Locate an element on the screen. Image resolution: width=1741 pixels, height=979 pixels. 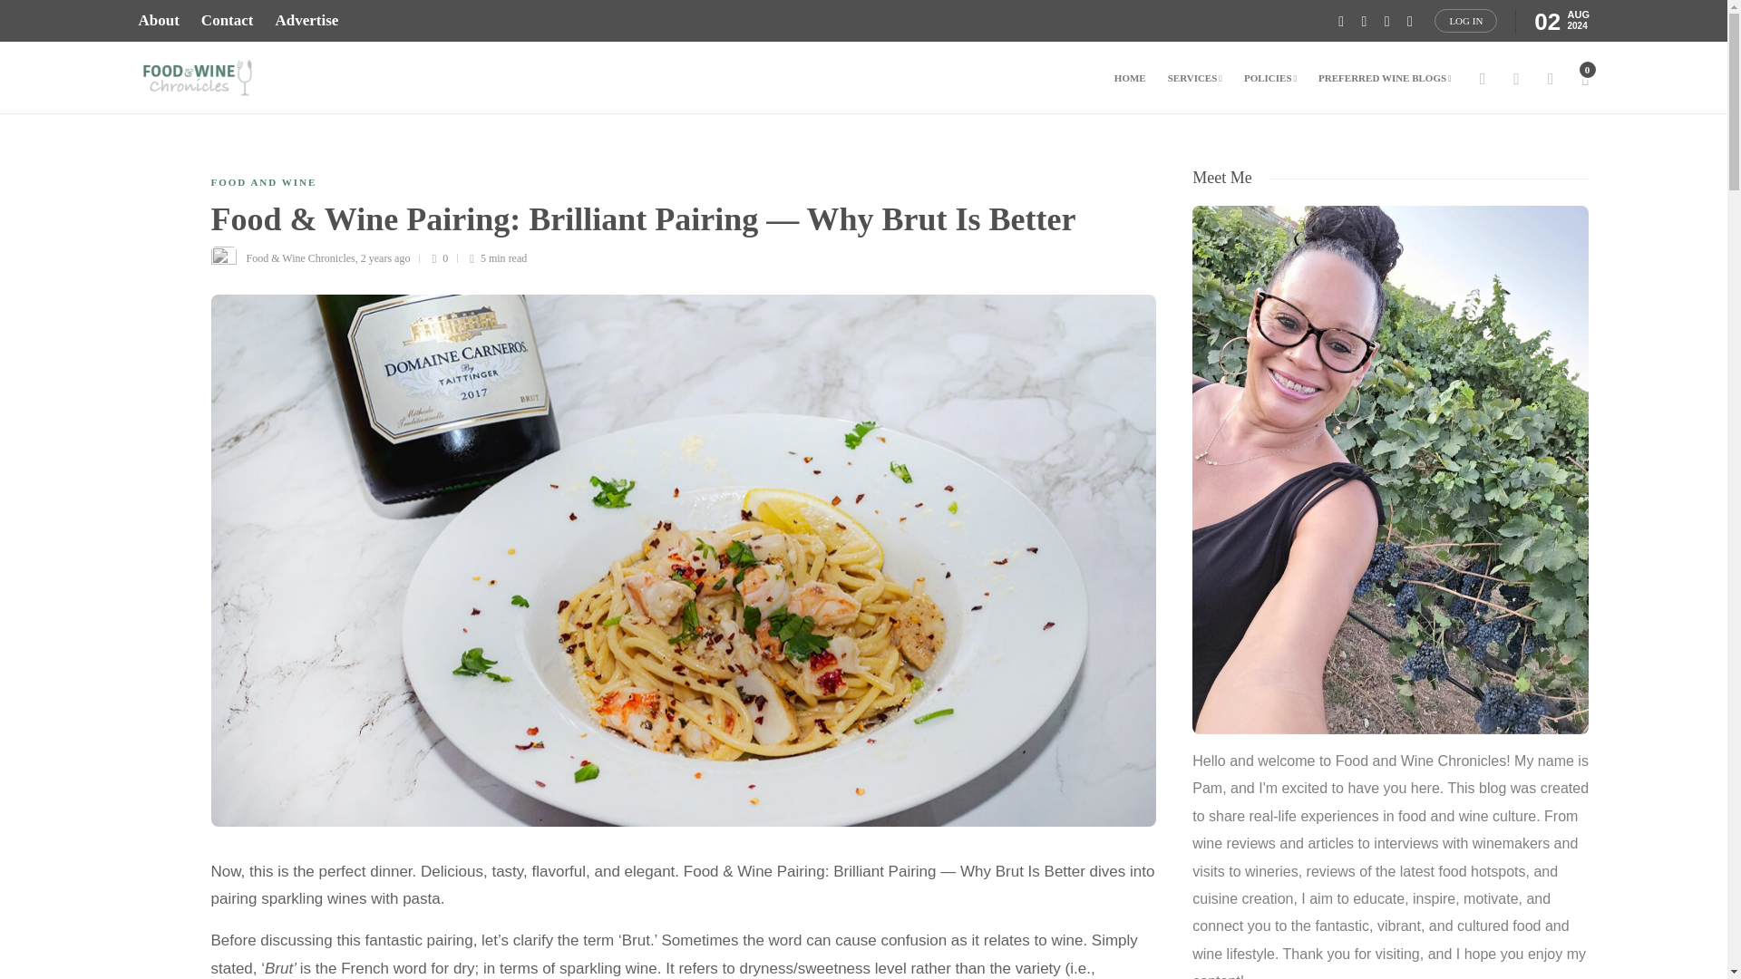
Advertise is located at coordinates (306, 21).